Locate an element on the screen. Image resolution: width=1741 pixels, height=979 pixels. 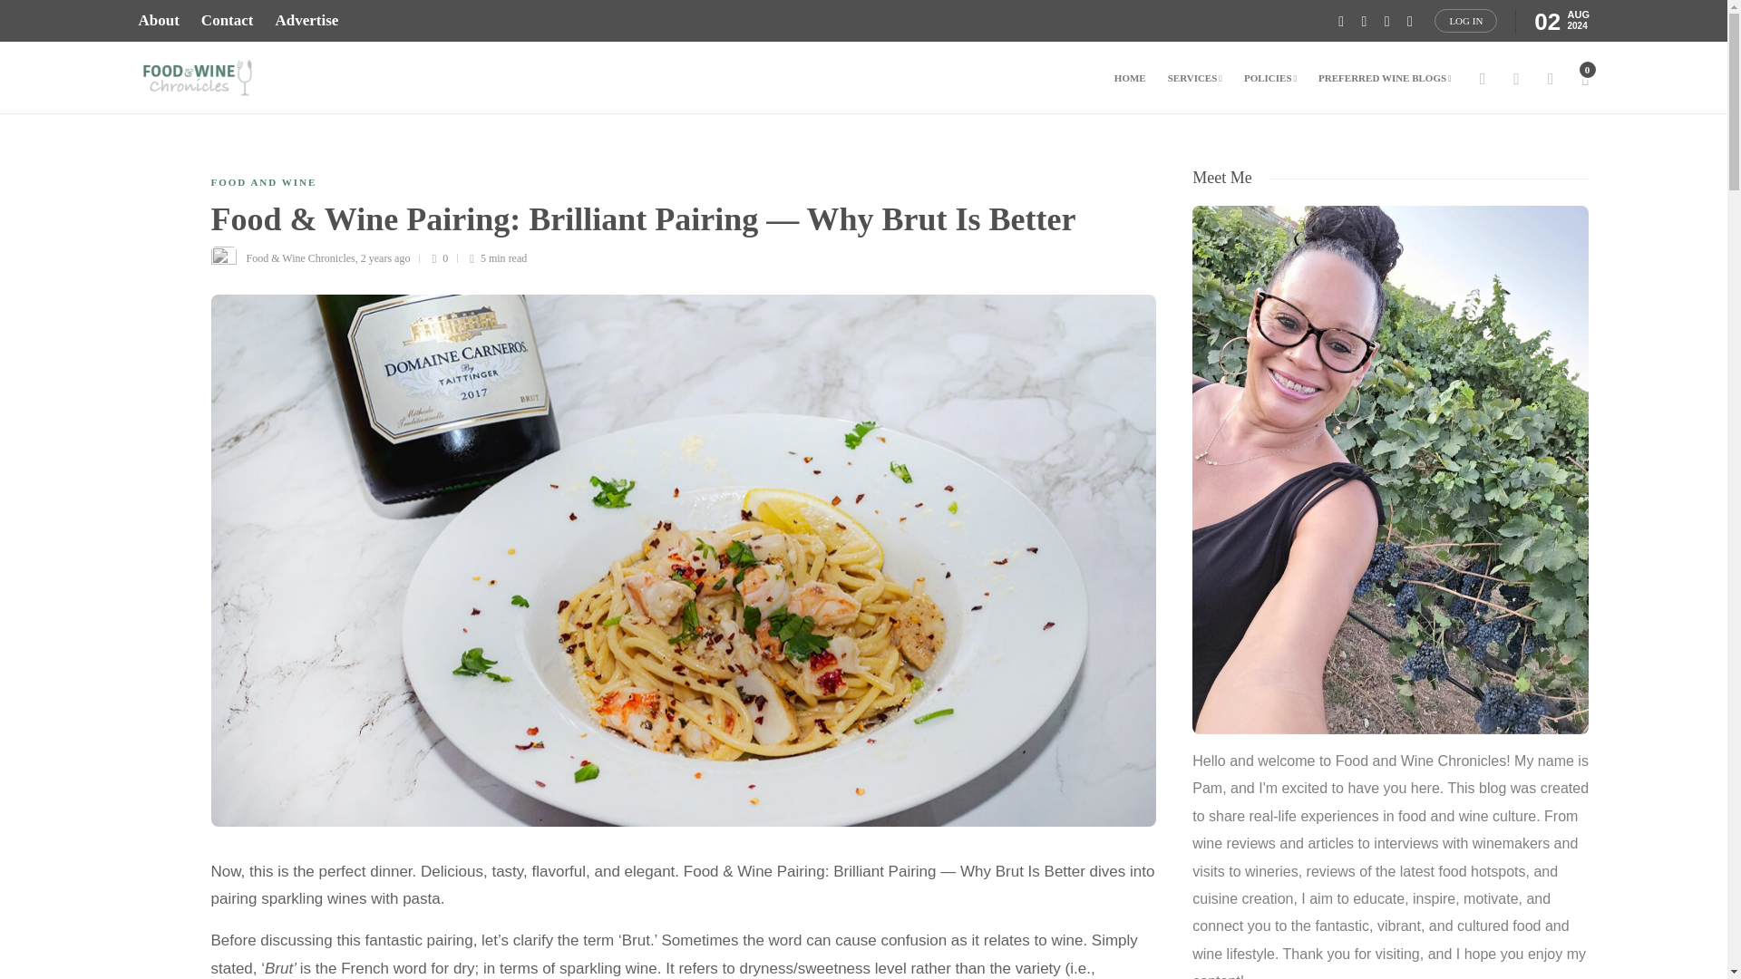
Advertise is located at coordinates (306, 21).